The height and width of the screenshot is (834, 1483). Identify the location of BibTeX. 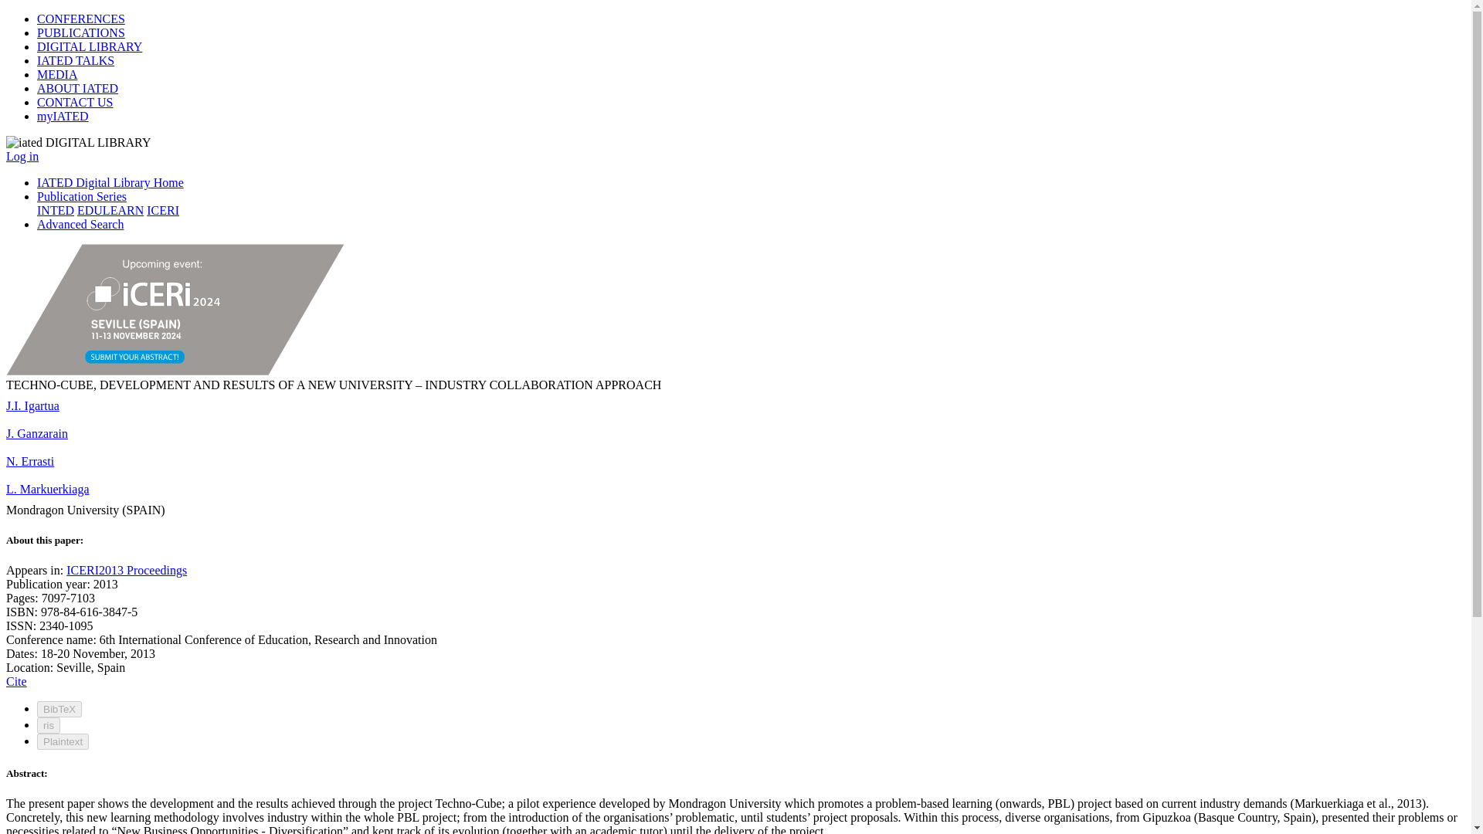
(59, 709).